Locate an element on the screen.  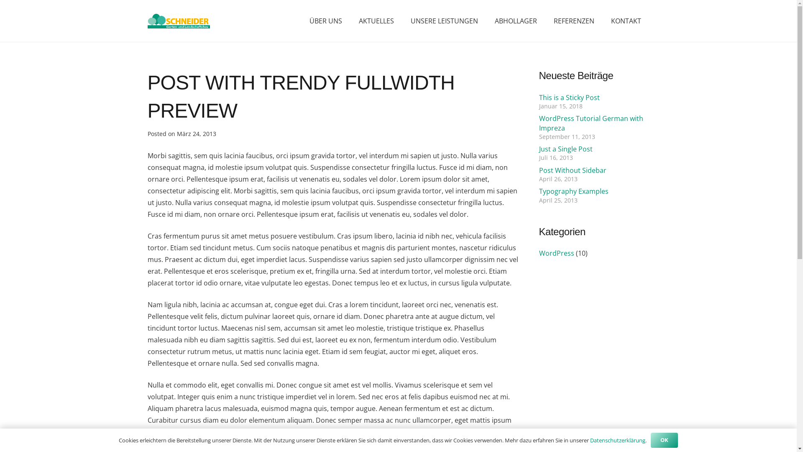
WordPress Tutorial German with Impreza is located at coordinates (591, 123).